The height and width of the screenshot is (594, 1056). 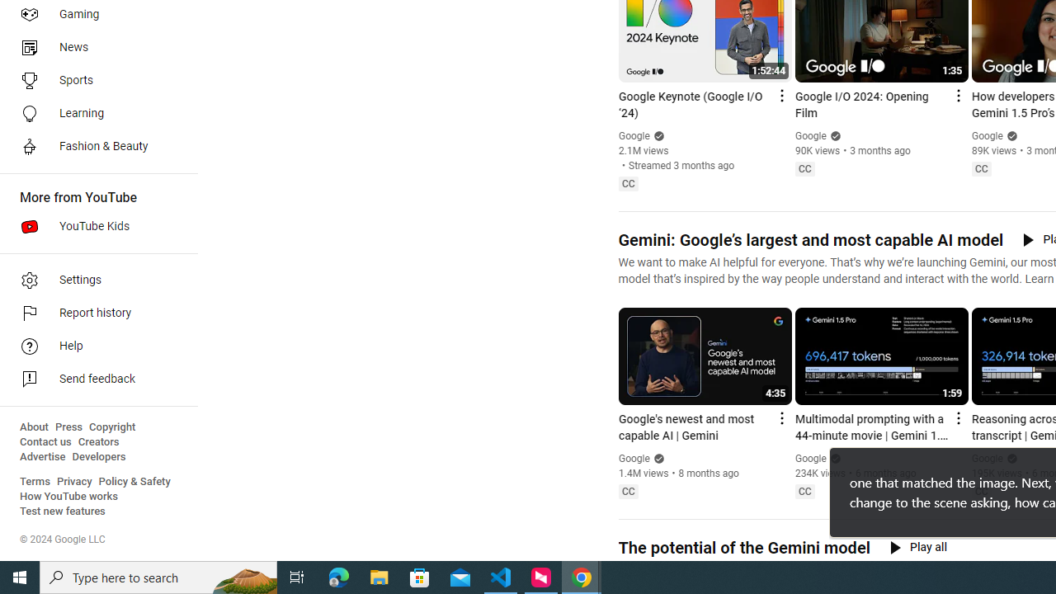 What do you see at coordinates (988, 459) in the screenshot?
I see `Google` at bounding box center [988, 459].